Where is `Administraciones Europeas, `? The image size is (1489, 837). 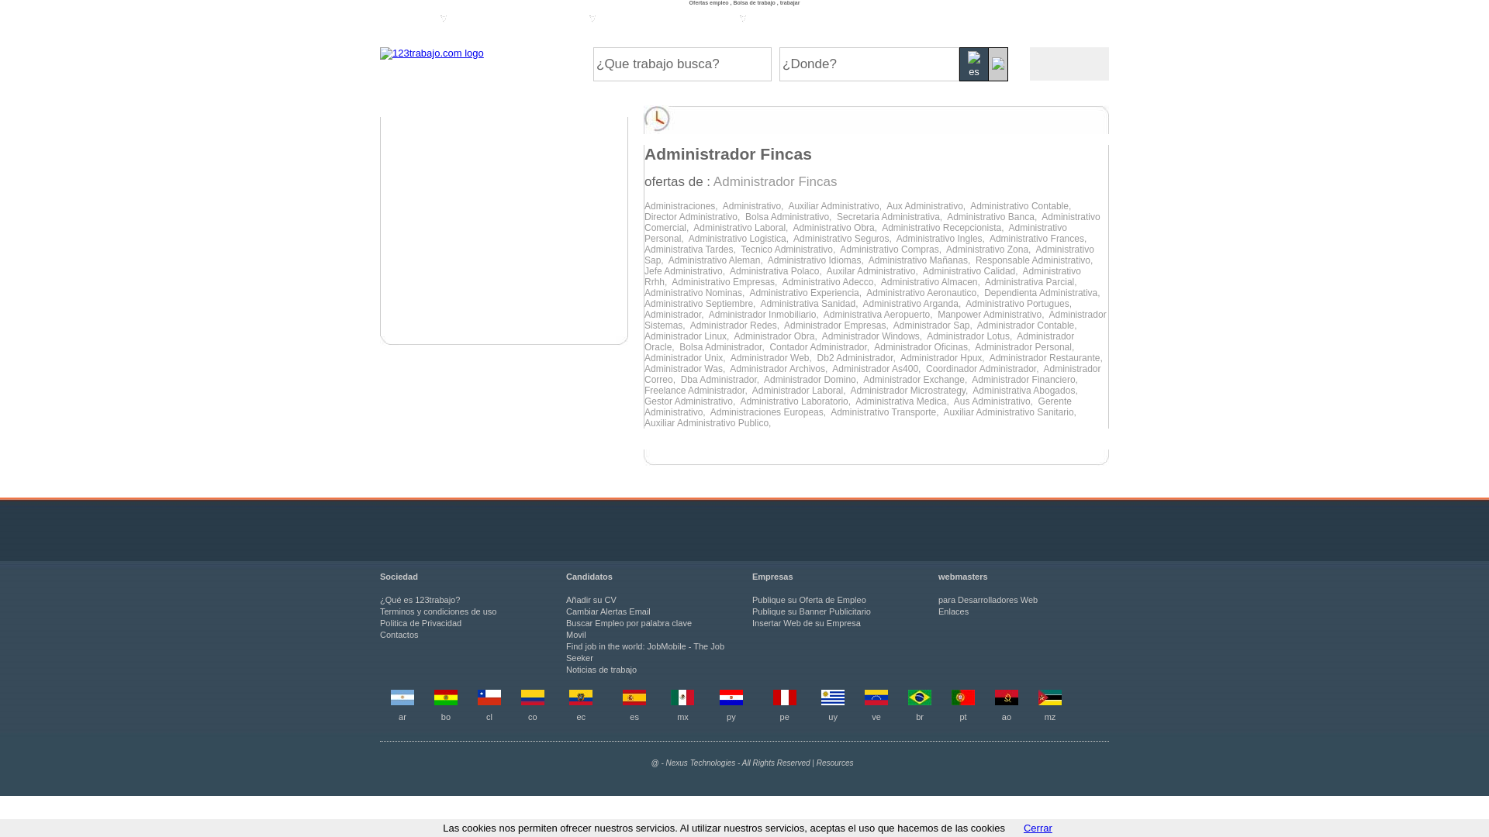
Administraciones Europeas,  is located at coordinates (771, 412).